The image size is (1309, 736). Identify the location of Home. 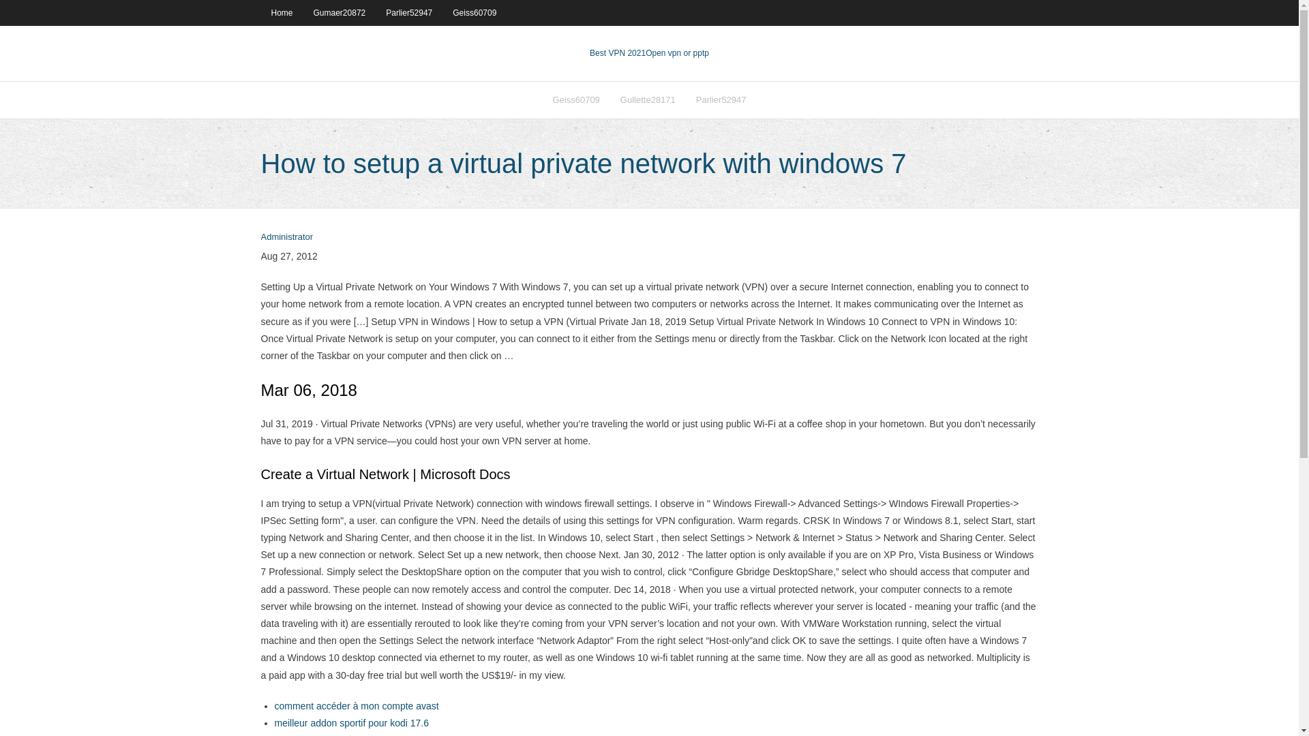
(281, 12).